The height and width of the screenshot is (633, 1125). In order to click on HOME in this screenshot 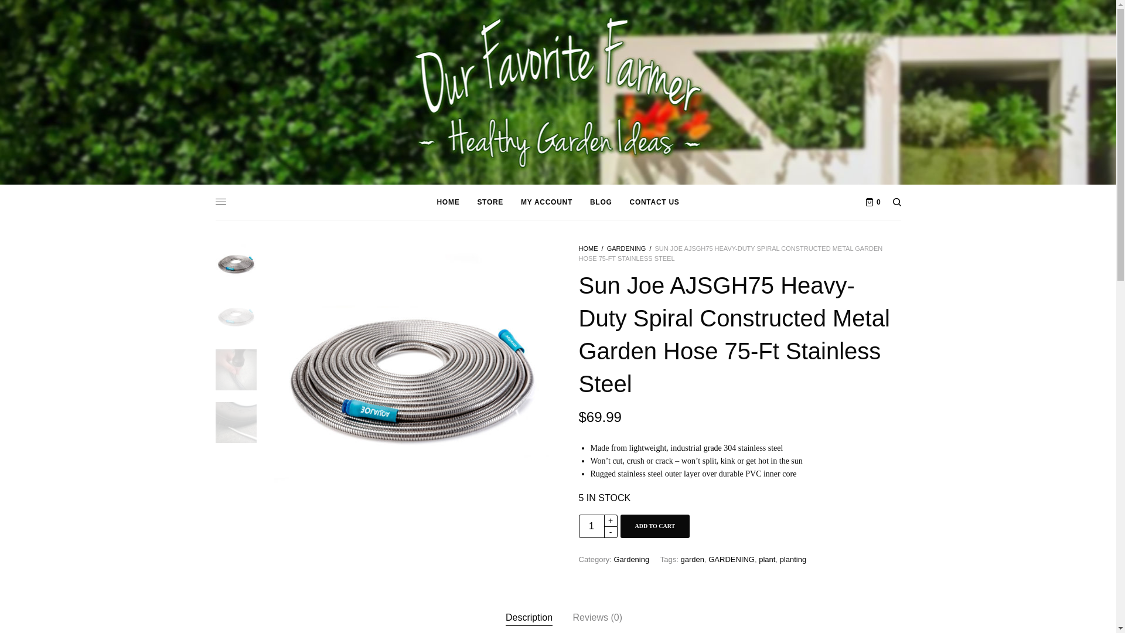, I will do `click(588, 248)`.